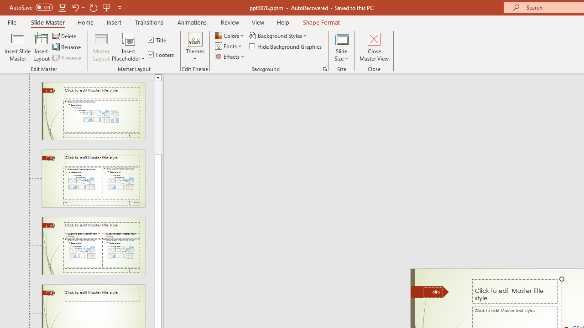  I want to click on Insert Slide Master, so click(17, 46).